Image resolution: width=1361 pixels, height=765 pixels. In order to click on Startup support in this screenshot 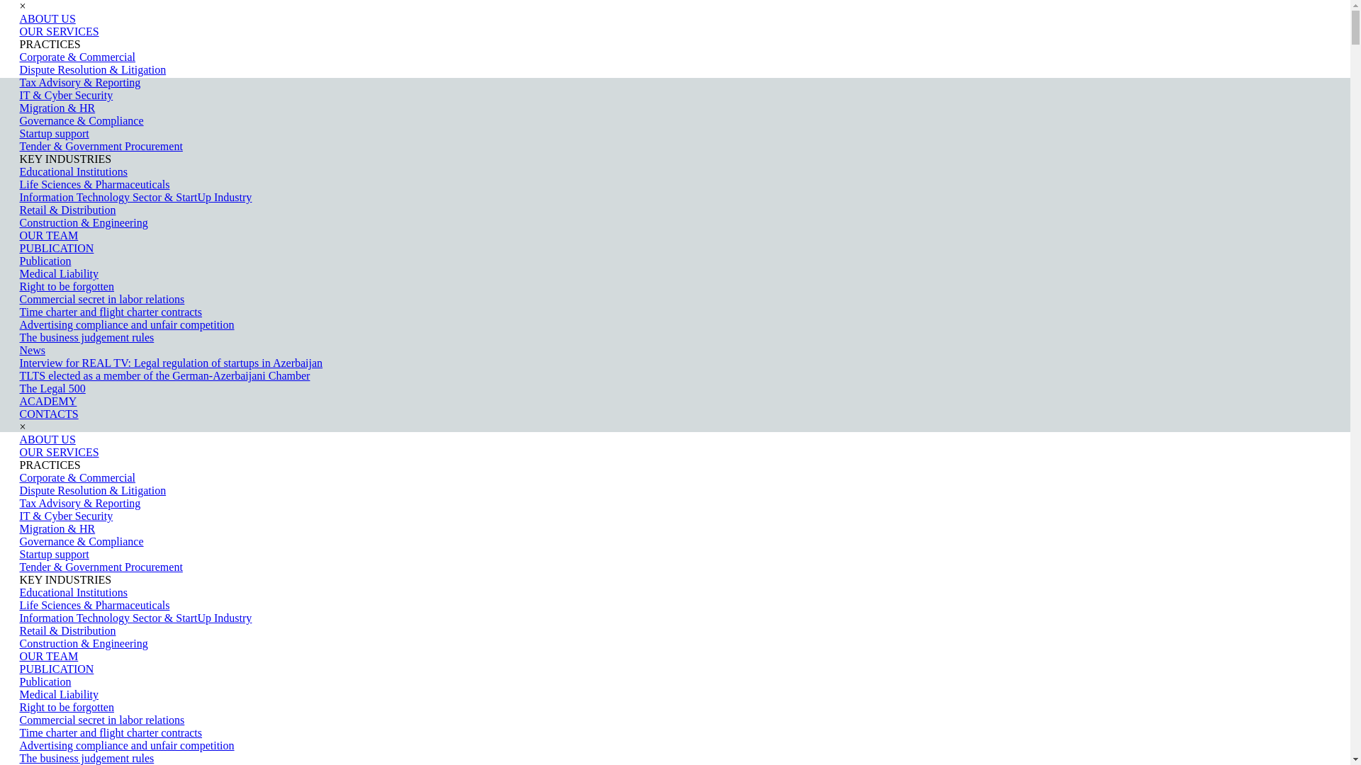, I will do `click(55, 133)`.